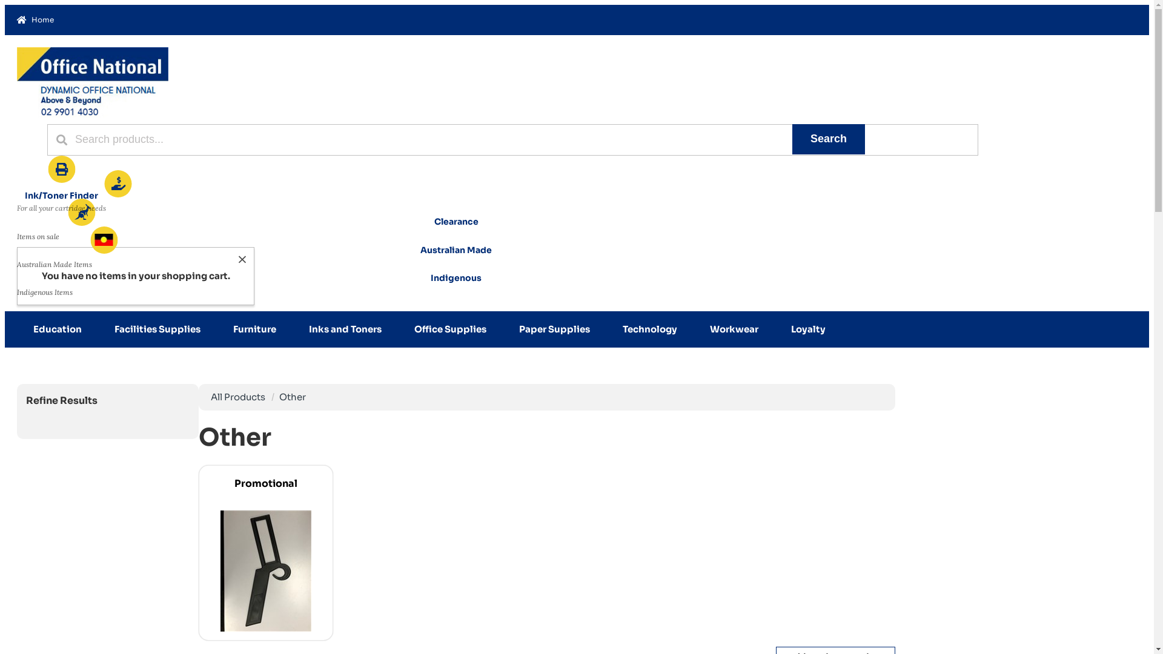  I want to click on Australian Made
Australian Made Items, so click(456, 262).